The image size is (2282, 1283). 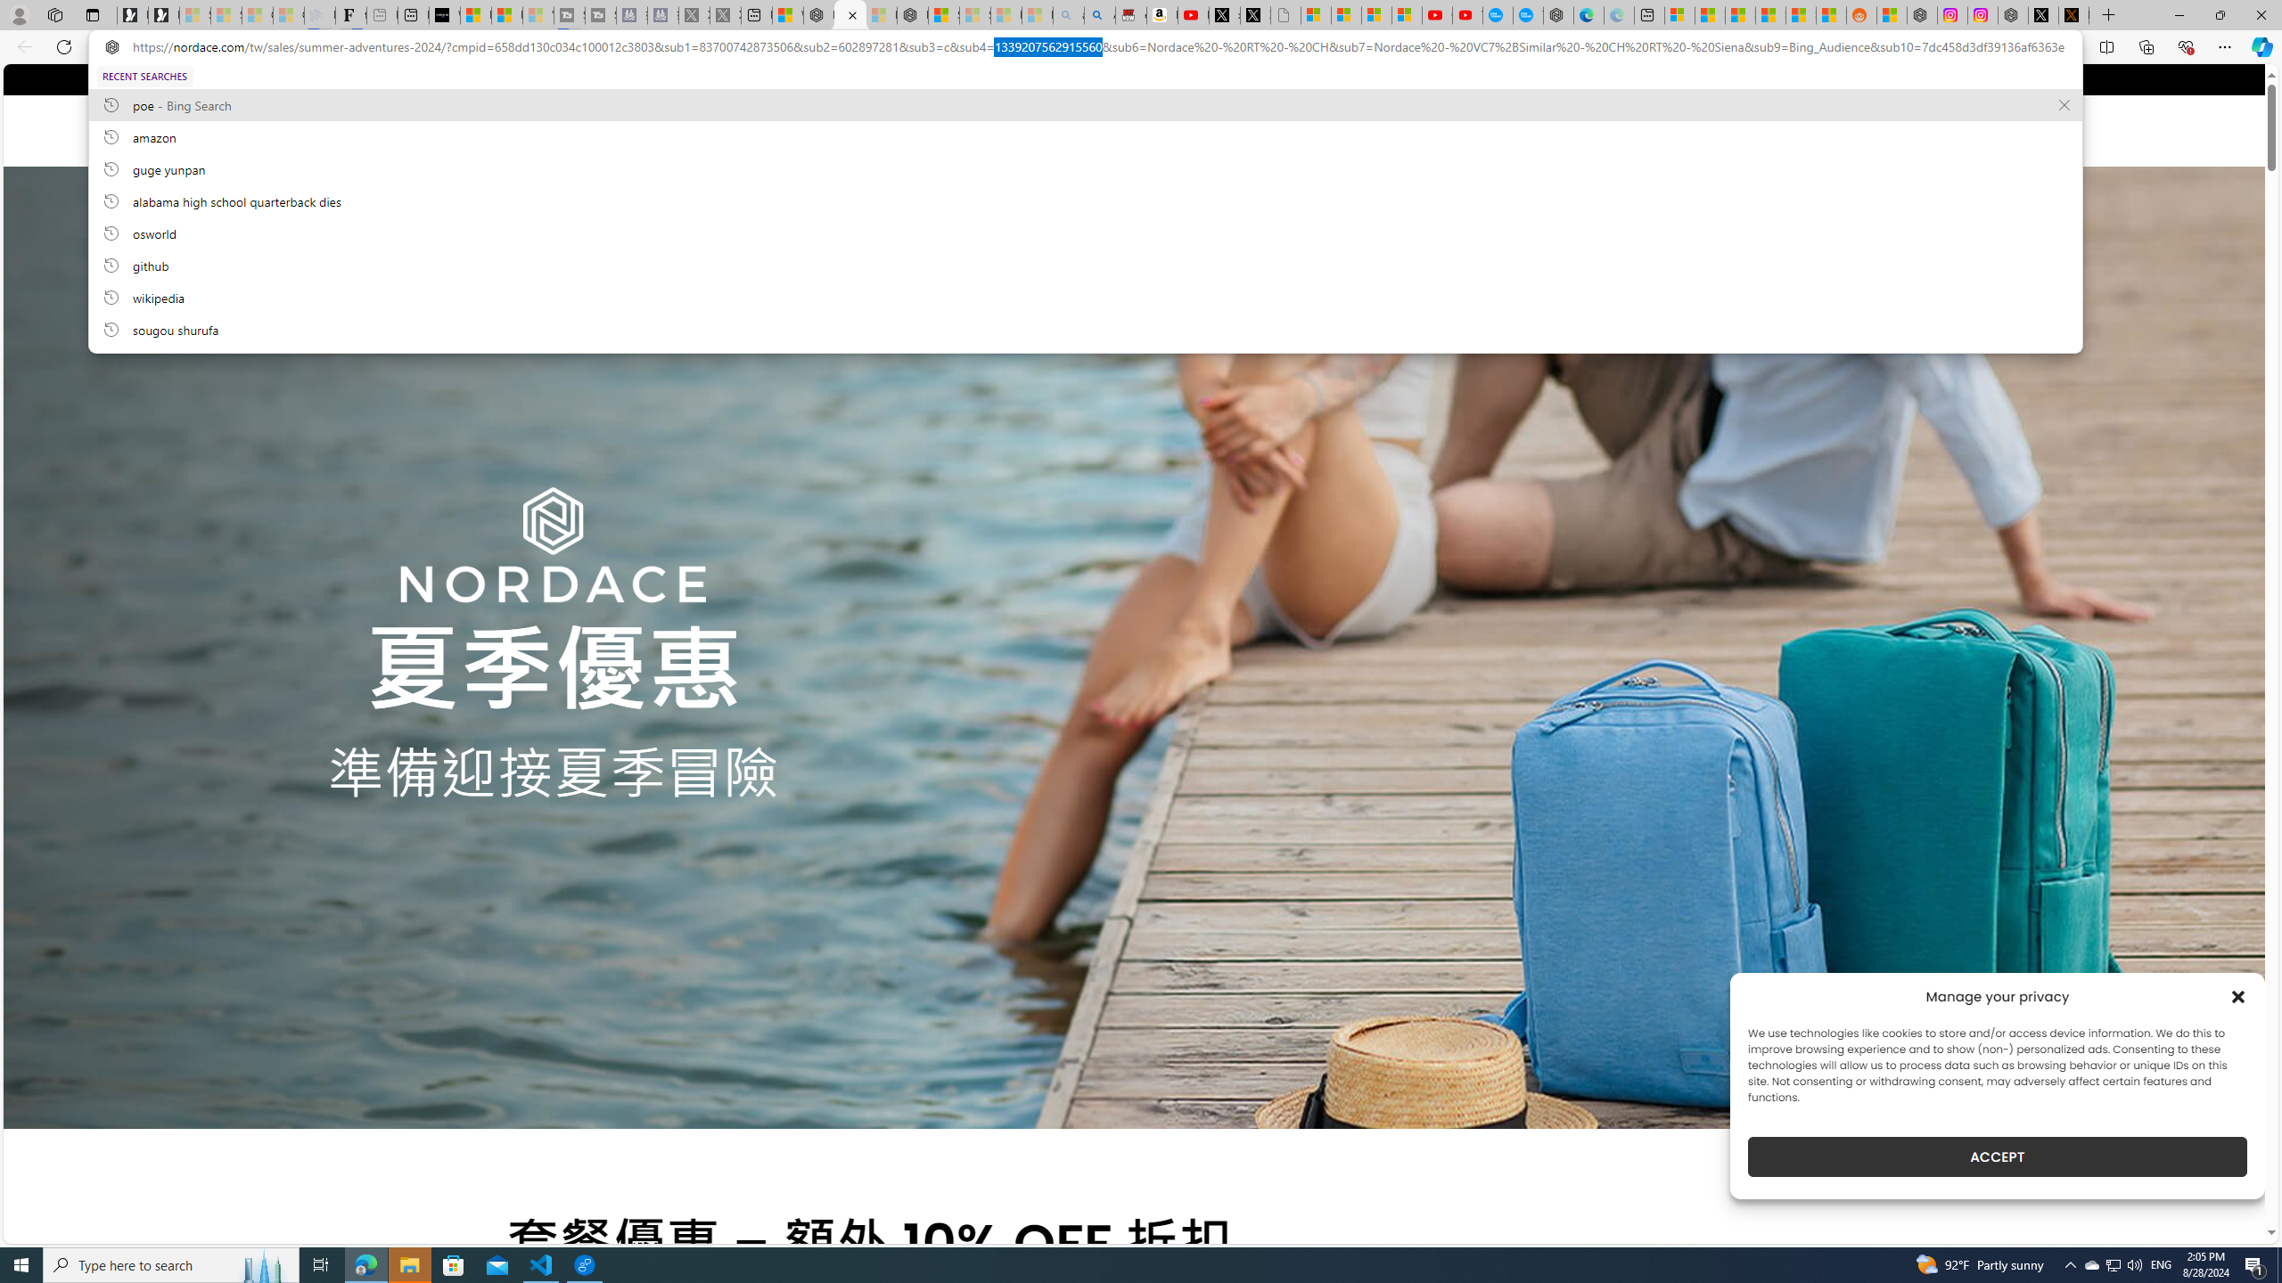 What do you see at coordinates (852, 14) in the screenshot?
I see `Close tab` at bounding box center [852, 14].